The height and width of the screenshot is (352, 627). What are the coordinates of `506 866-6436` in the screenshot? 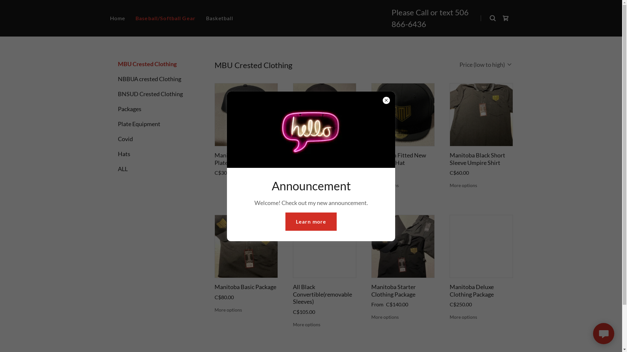 It's located at (430, 18).